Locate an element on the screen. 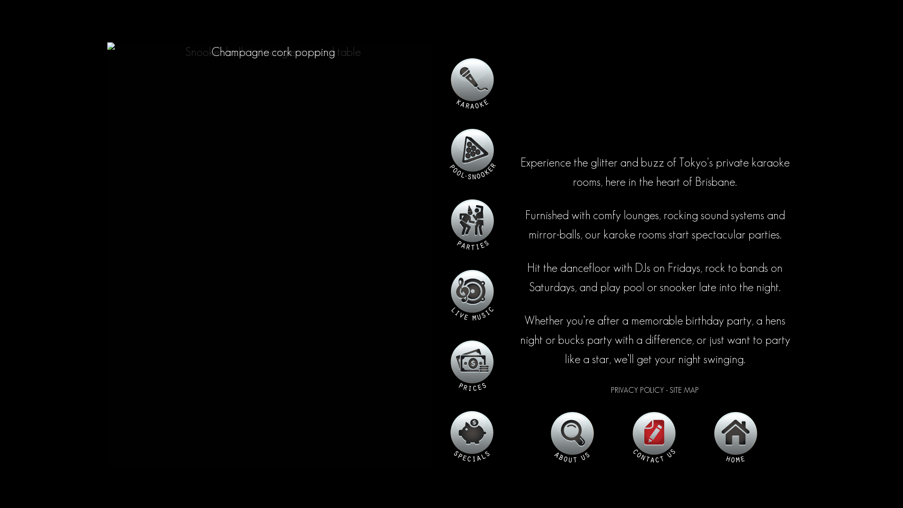  0 is located at coordinates (573, 437).